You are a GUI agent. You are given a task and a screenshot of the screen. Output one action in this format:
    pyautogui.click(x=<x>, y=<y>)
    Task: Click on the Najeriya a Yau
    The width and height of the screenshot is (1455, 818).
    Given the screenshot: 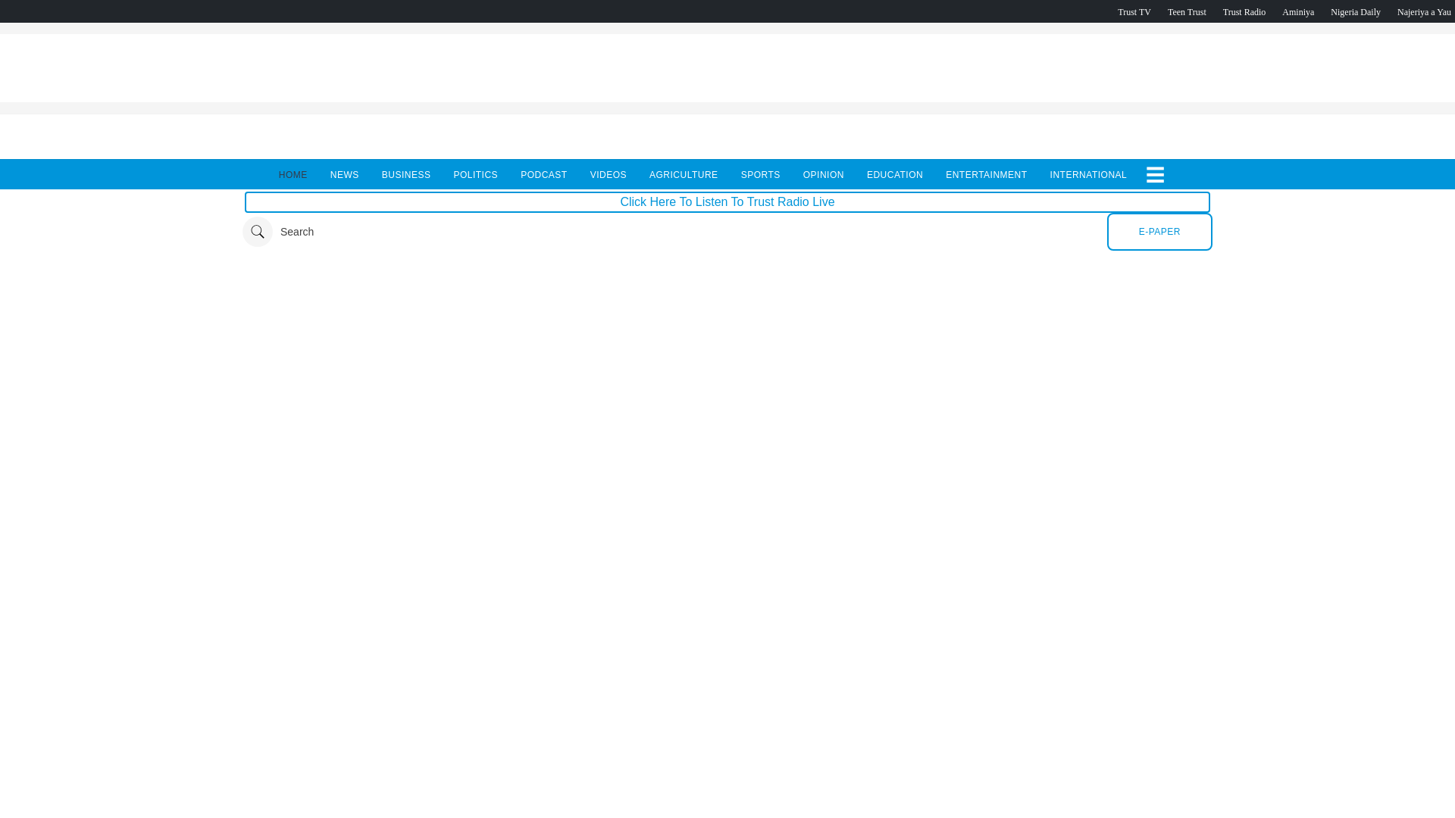 What is the action you would take?
    pyautogui.click(x=1423, y=11)
    